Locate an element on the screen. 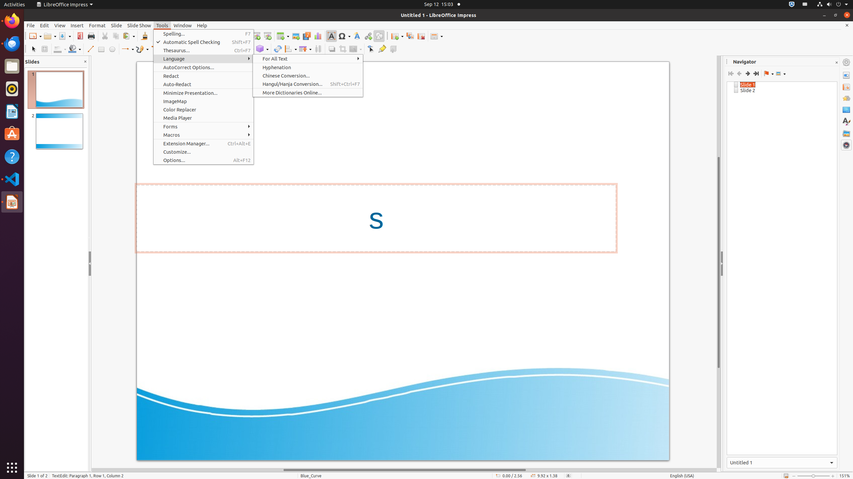 This screenshot has height=479, width=853. Color Replacer is located at coordinates (204, 110).